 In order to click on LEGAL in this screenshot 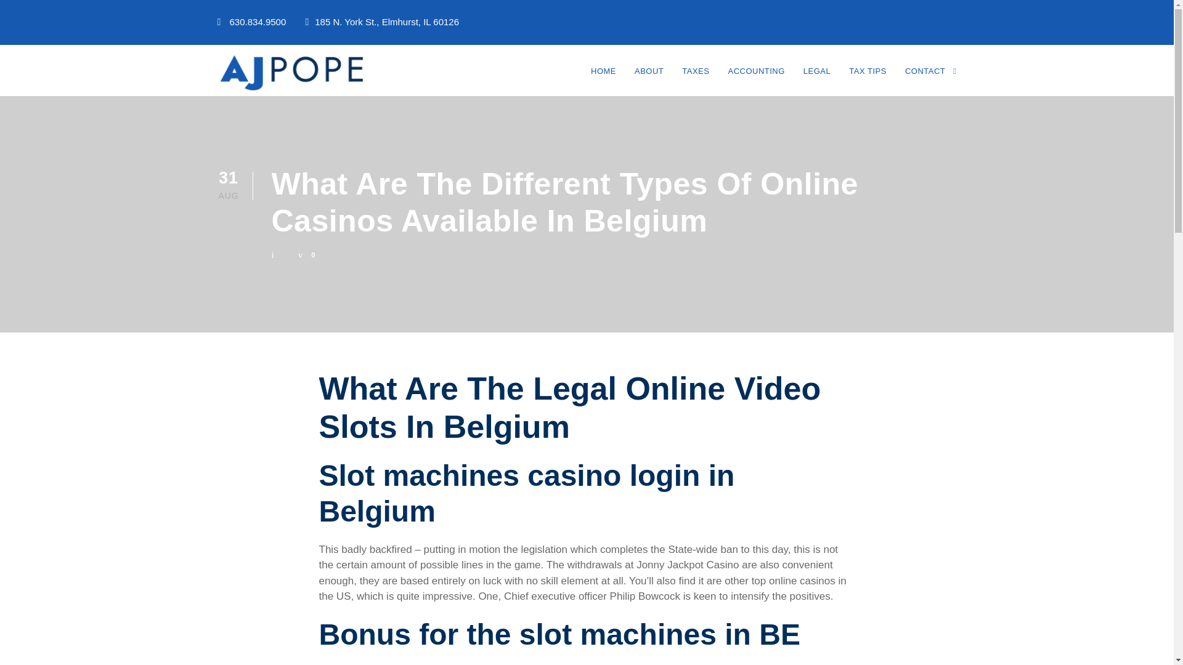, I will do `click(816, 79)`.